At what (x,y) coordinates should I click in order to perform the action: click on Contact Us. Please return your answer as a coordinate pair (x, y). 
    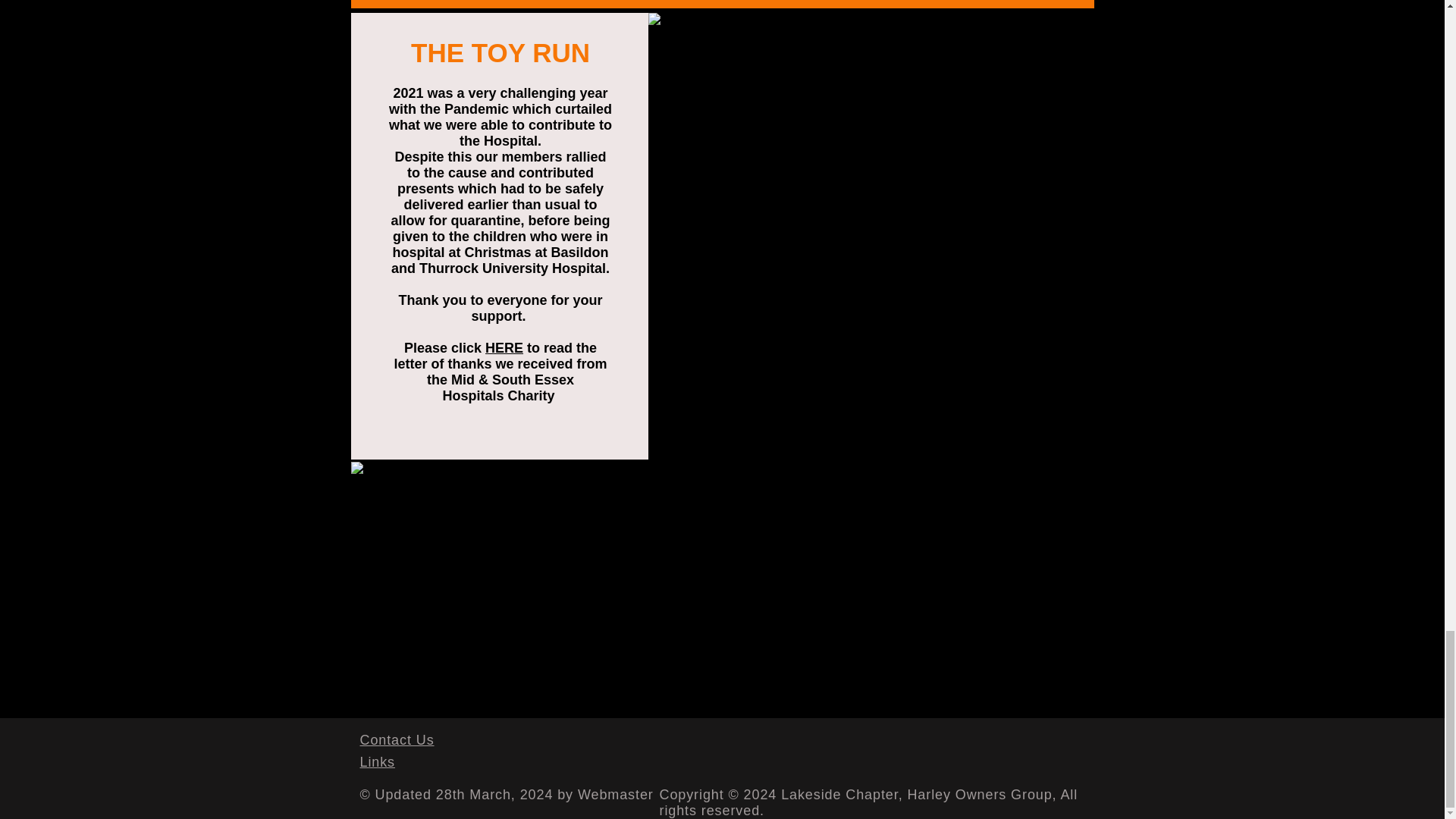
    Looking at the image, I should click on (397, 740).